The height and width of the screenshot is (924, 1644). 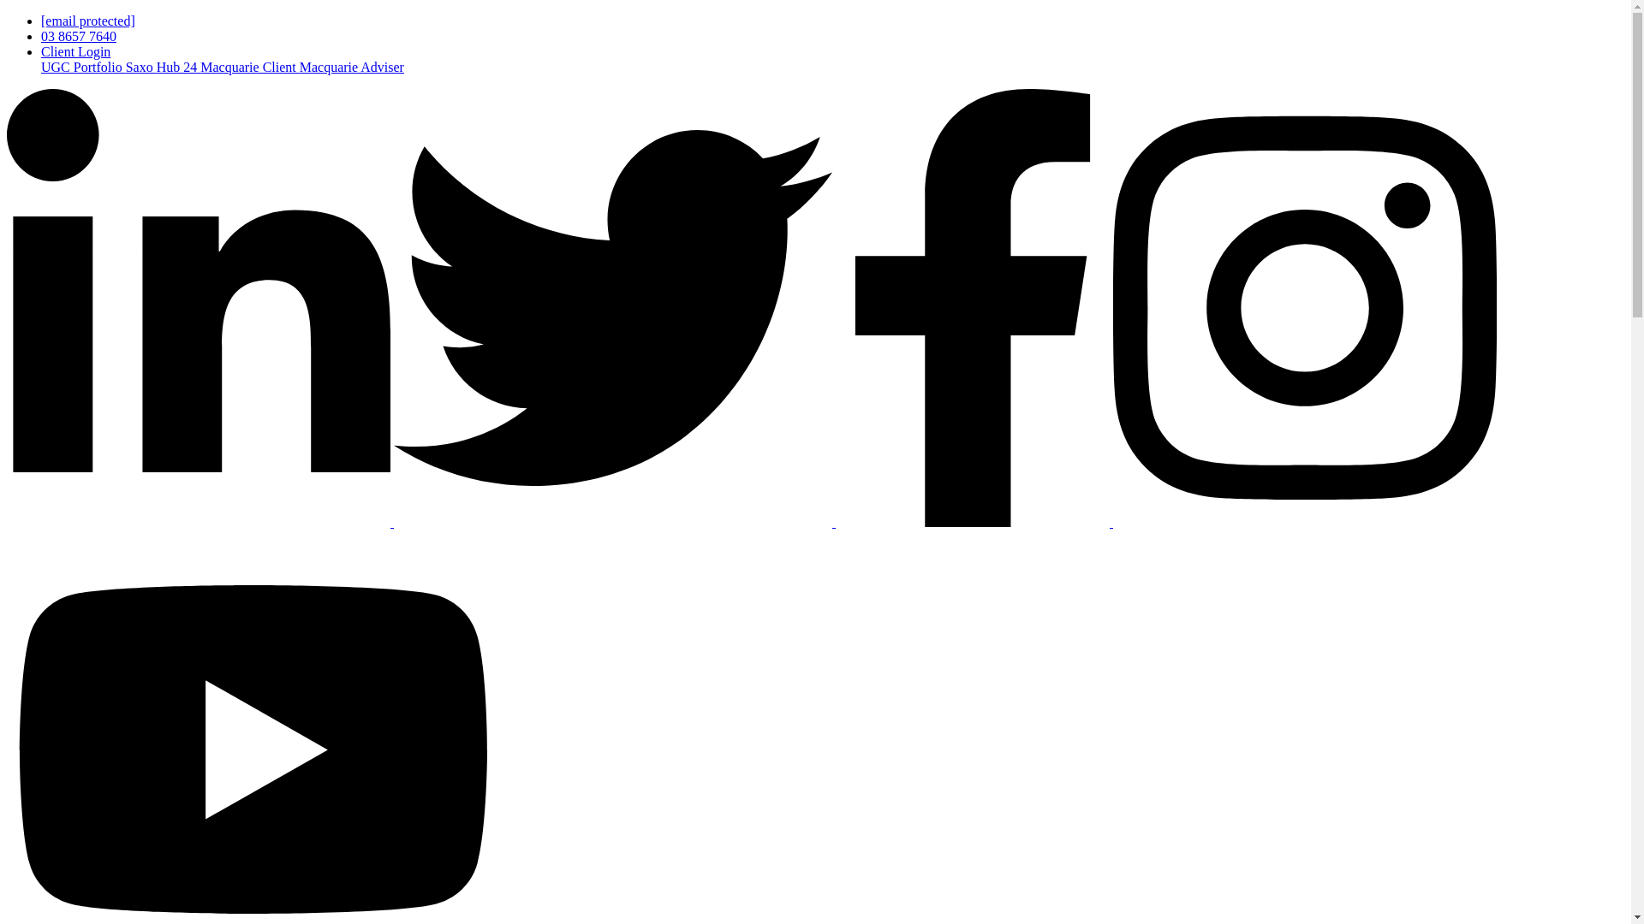 I want to click on UGC Portfolio, so click(x=84, y=67).